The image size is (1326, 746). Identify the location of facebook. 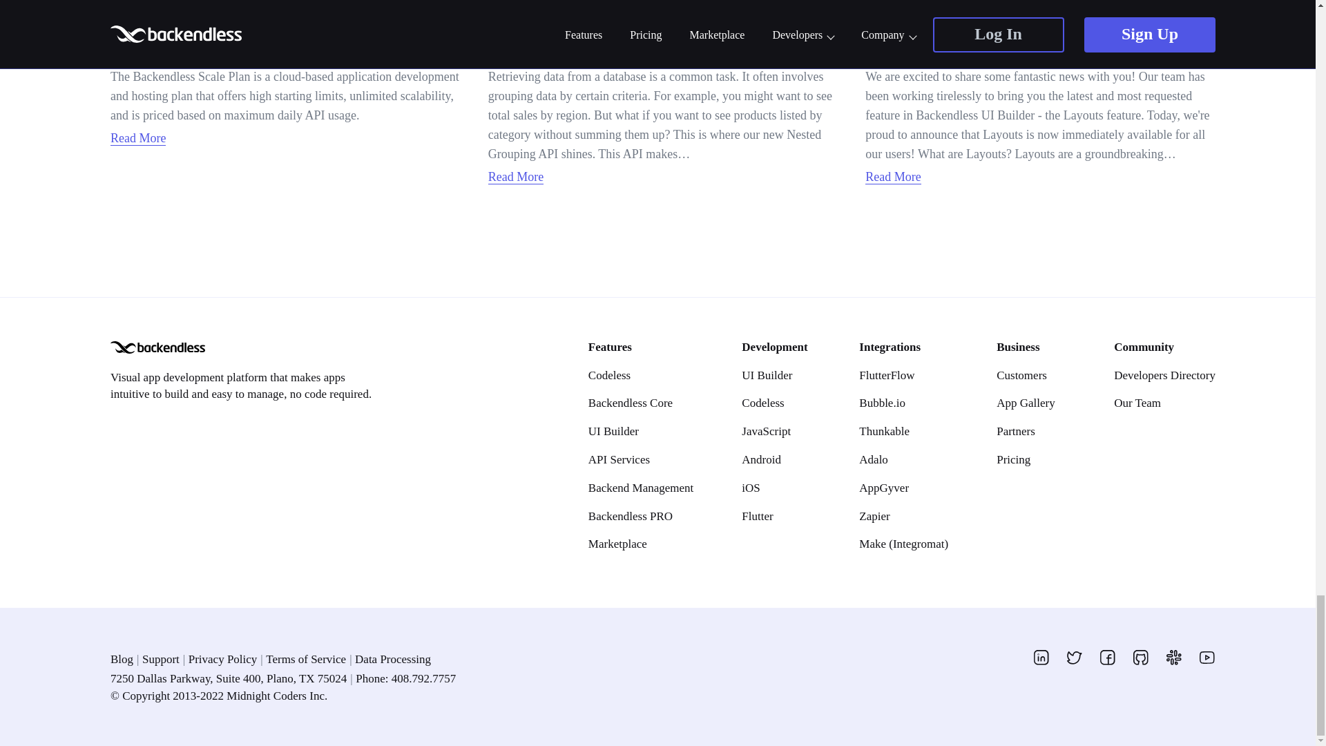
(1108, 658).